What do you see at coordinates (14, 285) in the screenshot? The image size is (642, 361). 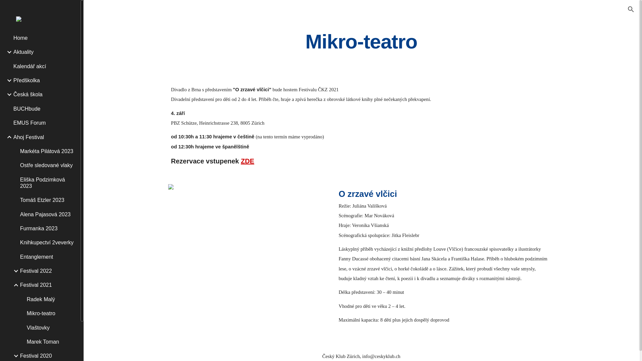 I see `Expand/Collapse` at bounding box center [14, 285].